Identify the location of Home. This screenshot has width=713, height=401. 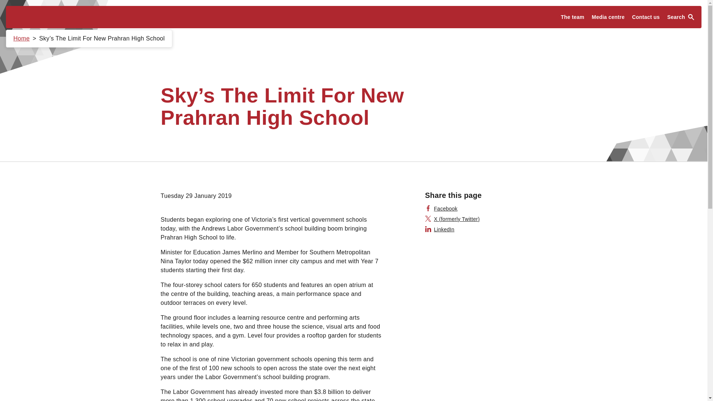
(22, 39).